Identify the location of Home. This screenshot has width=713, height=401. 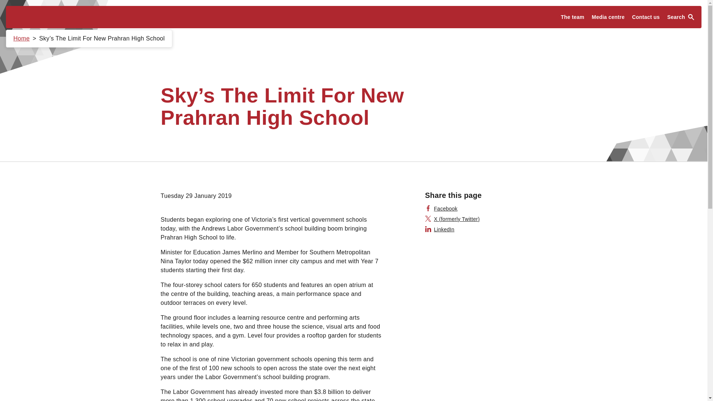
(22, 39).